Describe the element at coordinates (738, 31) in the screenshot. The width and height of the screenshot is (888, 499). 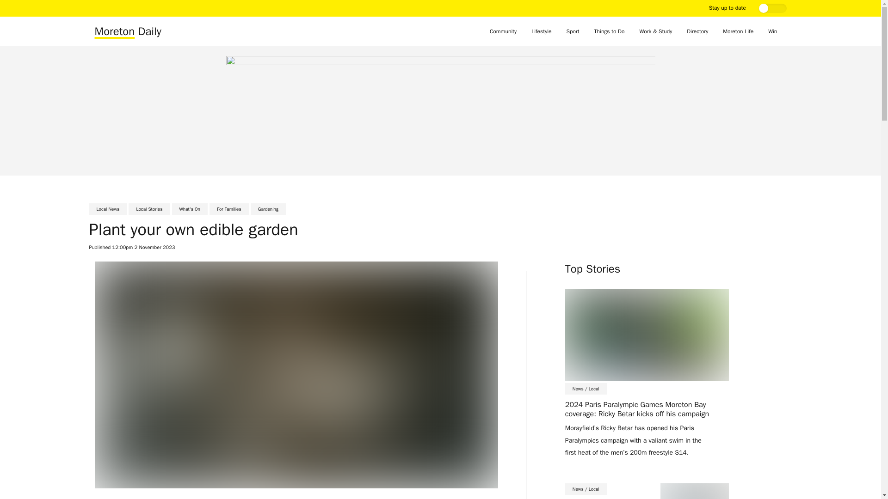
I see `Moreton Life` at that location.